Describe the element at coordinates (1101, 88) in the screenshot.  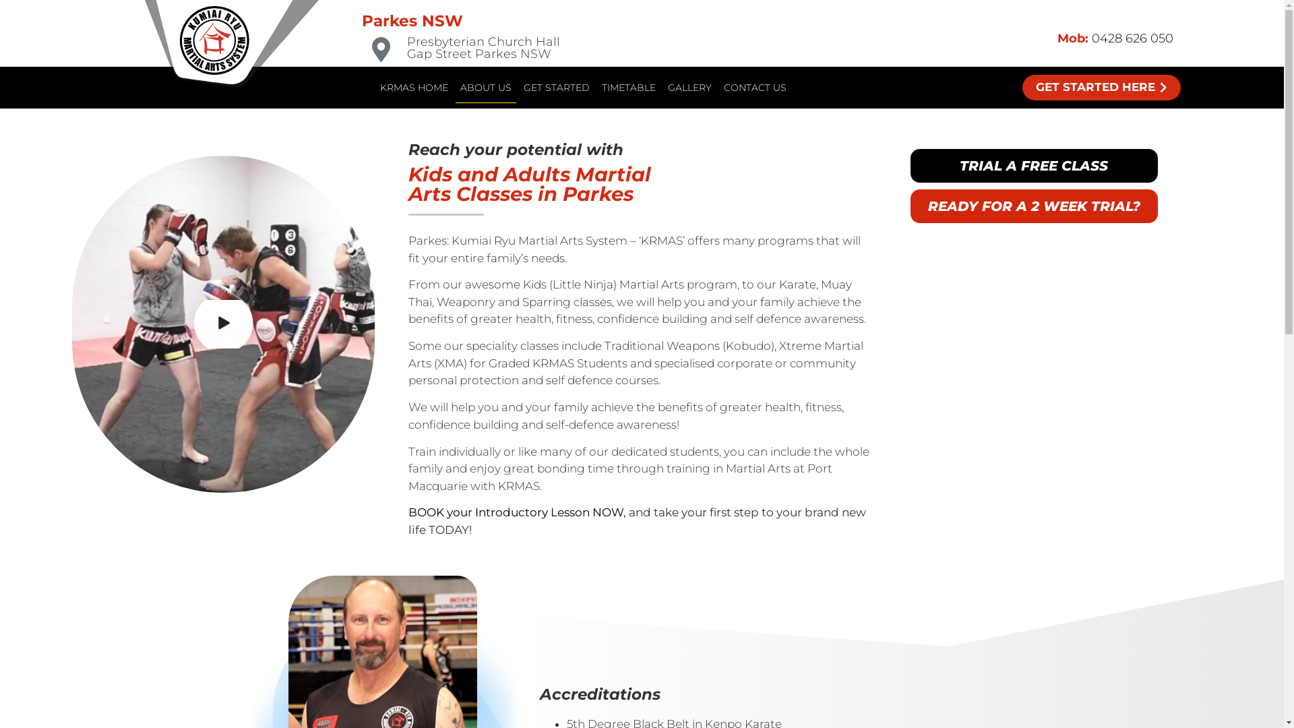
I see `GET STARTED HERE` at that location.